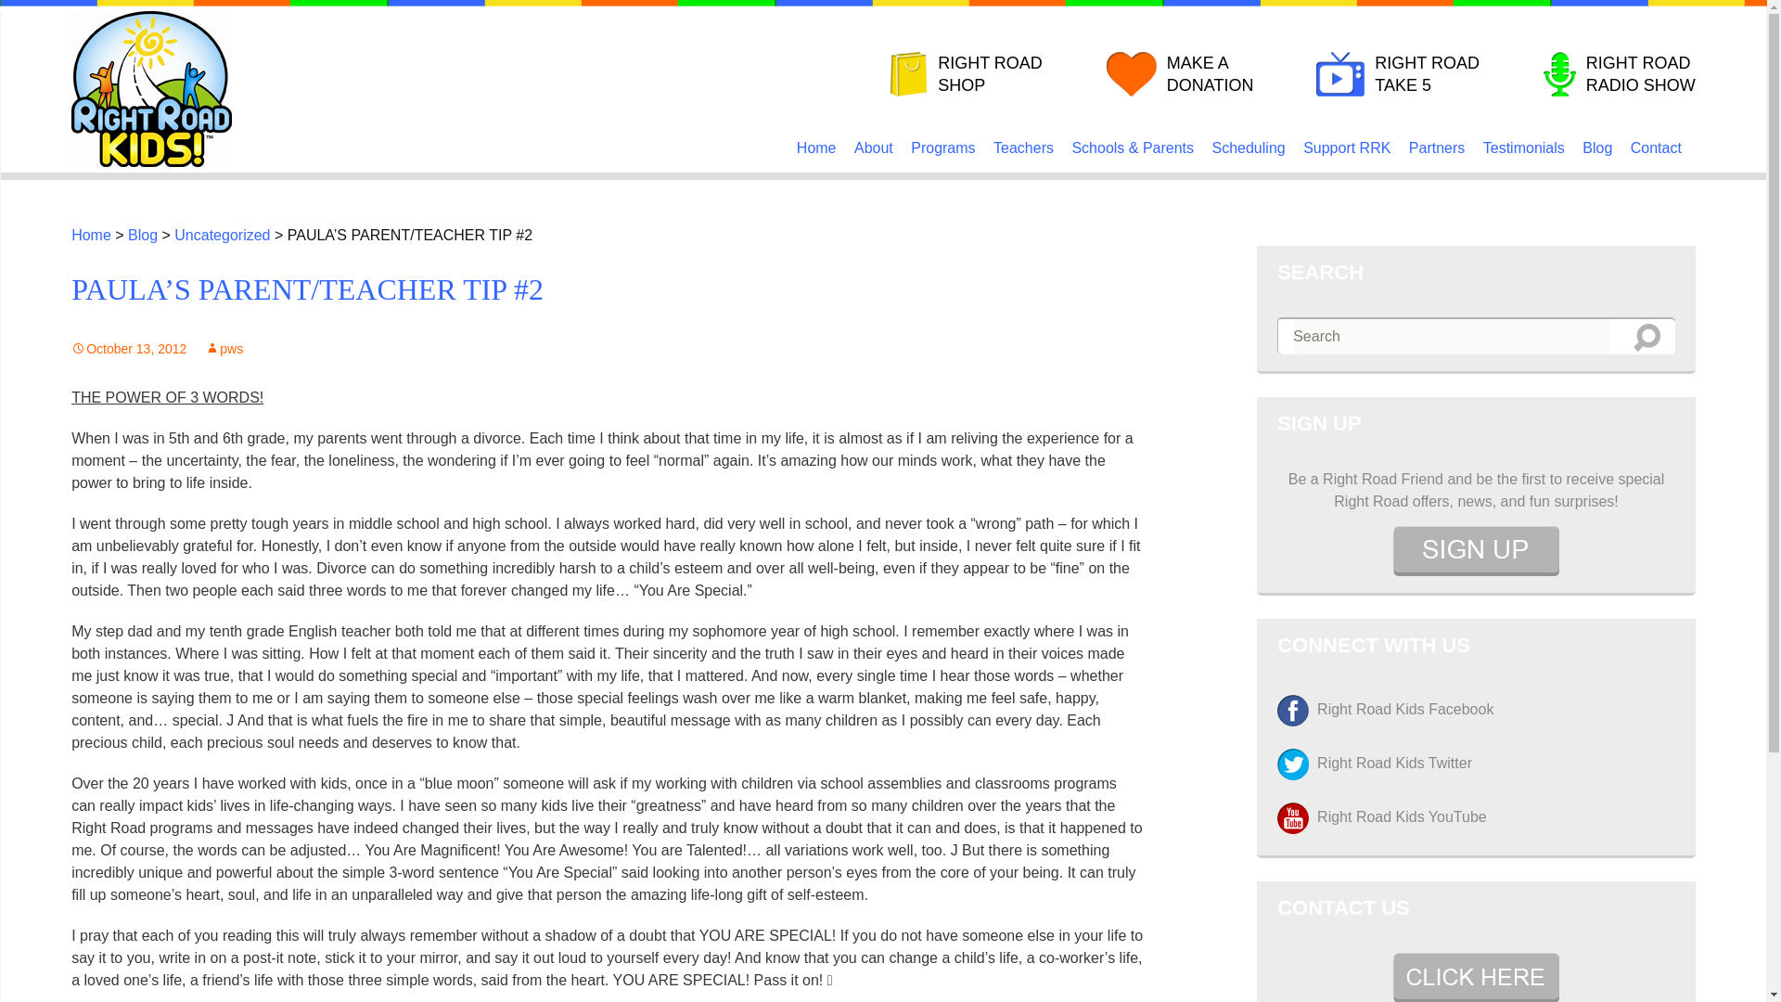 The width and height of the screenshot is (1781, 1002). Describe the element at coordinates (874, 148) in the screenshot. I see `About` at that location.